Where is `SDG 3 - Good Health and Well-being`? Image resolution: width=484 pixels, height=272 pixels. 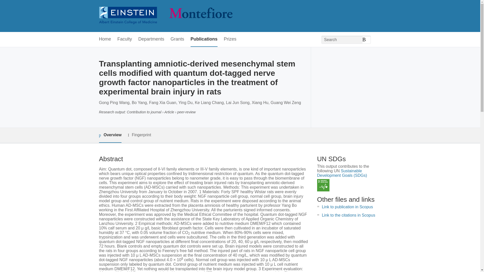 SDG 3 - Good Health and Well-being is located at coordinates (323, 185).